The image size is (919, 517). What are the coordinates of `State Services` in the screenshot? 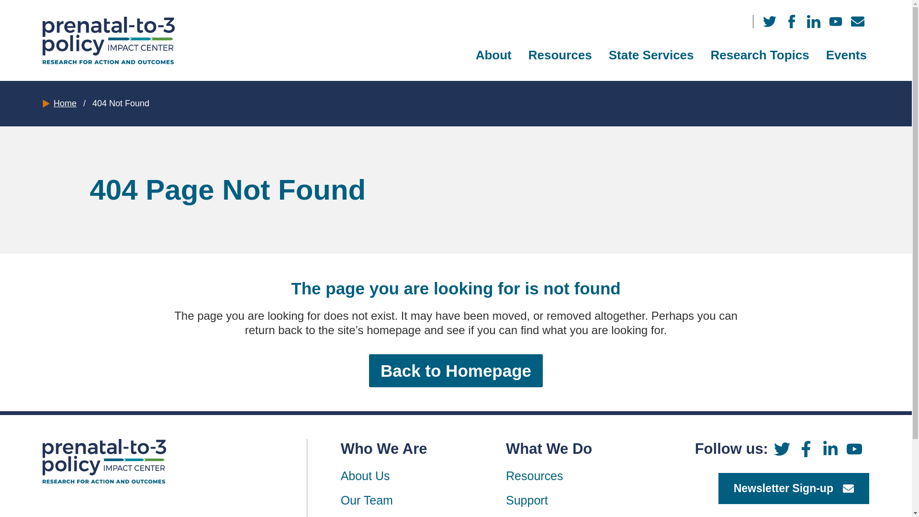 It's located at (651, 55).